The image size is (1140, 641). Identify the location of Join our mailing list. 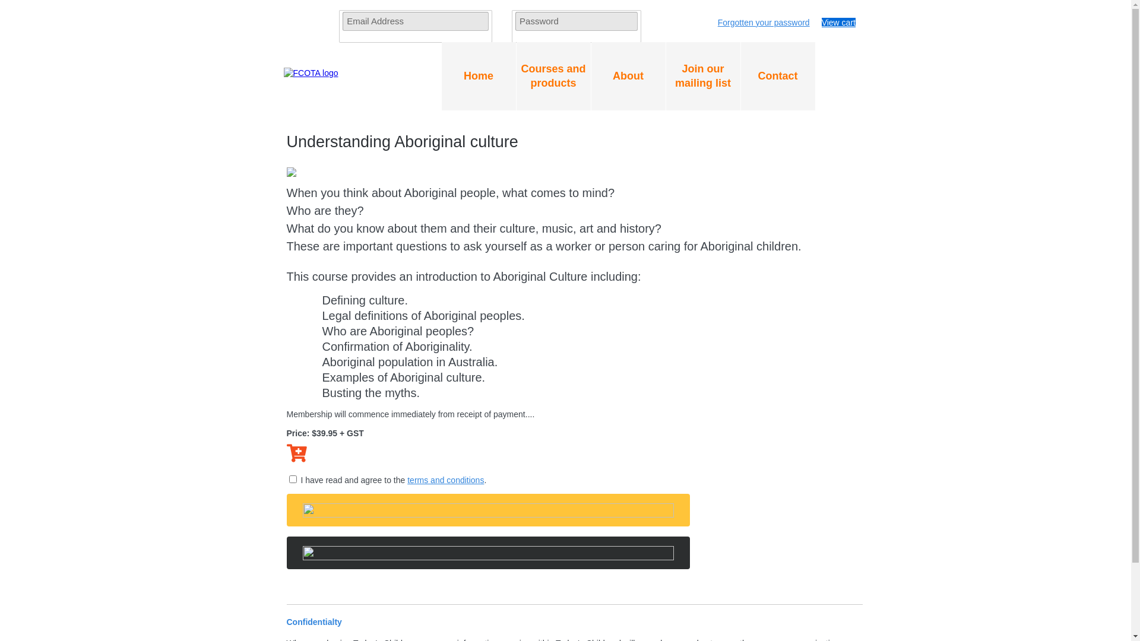
(703, 76).